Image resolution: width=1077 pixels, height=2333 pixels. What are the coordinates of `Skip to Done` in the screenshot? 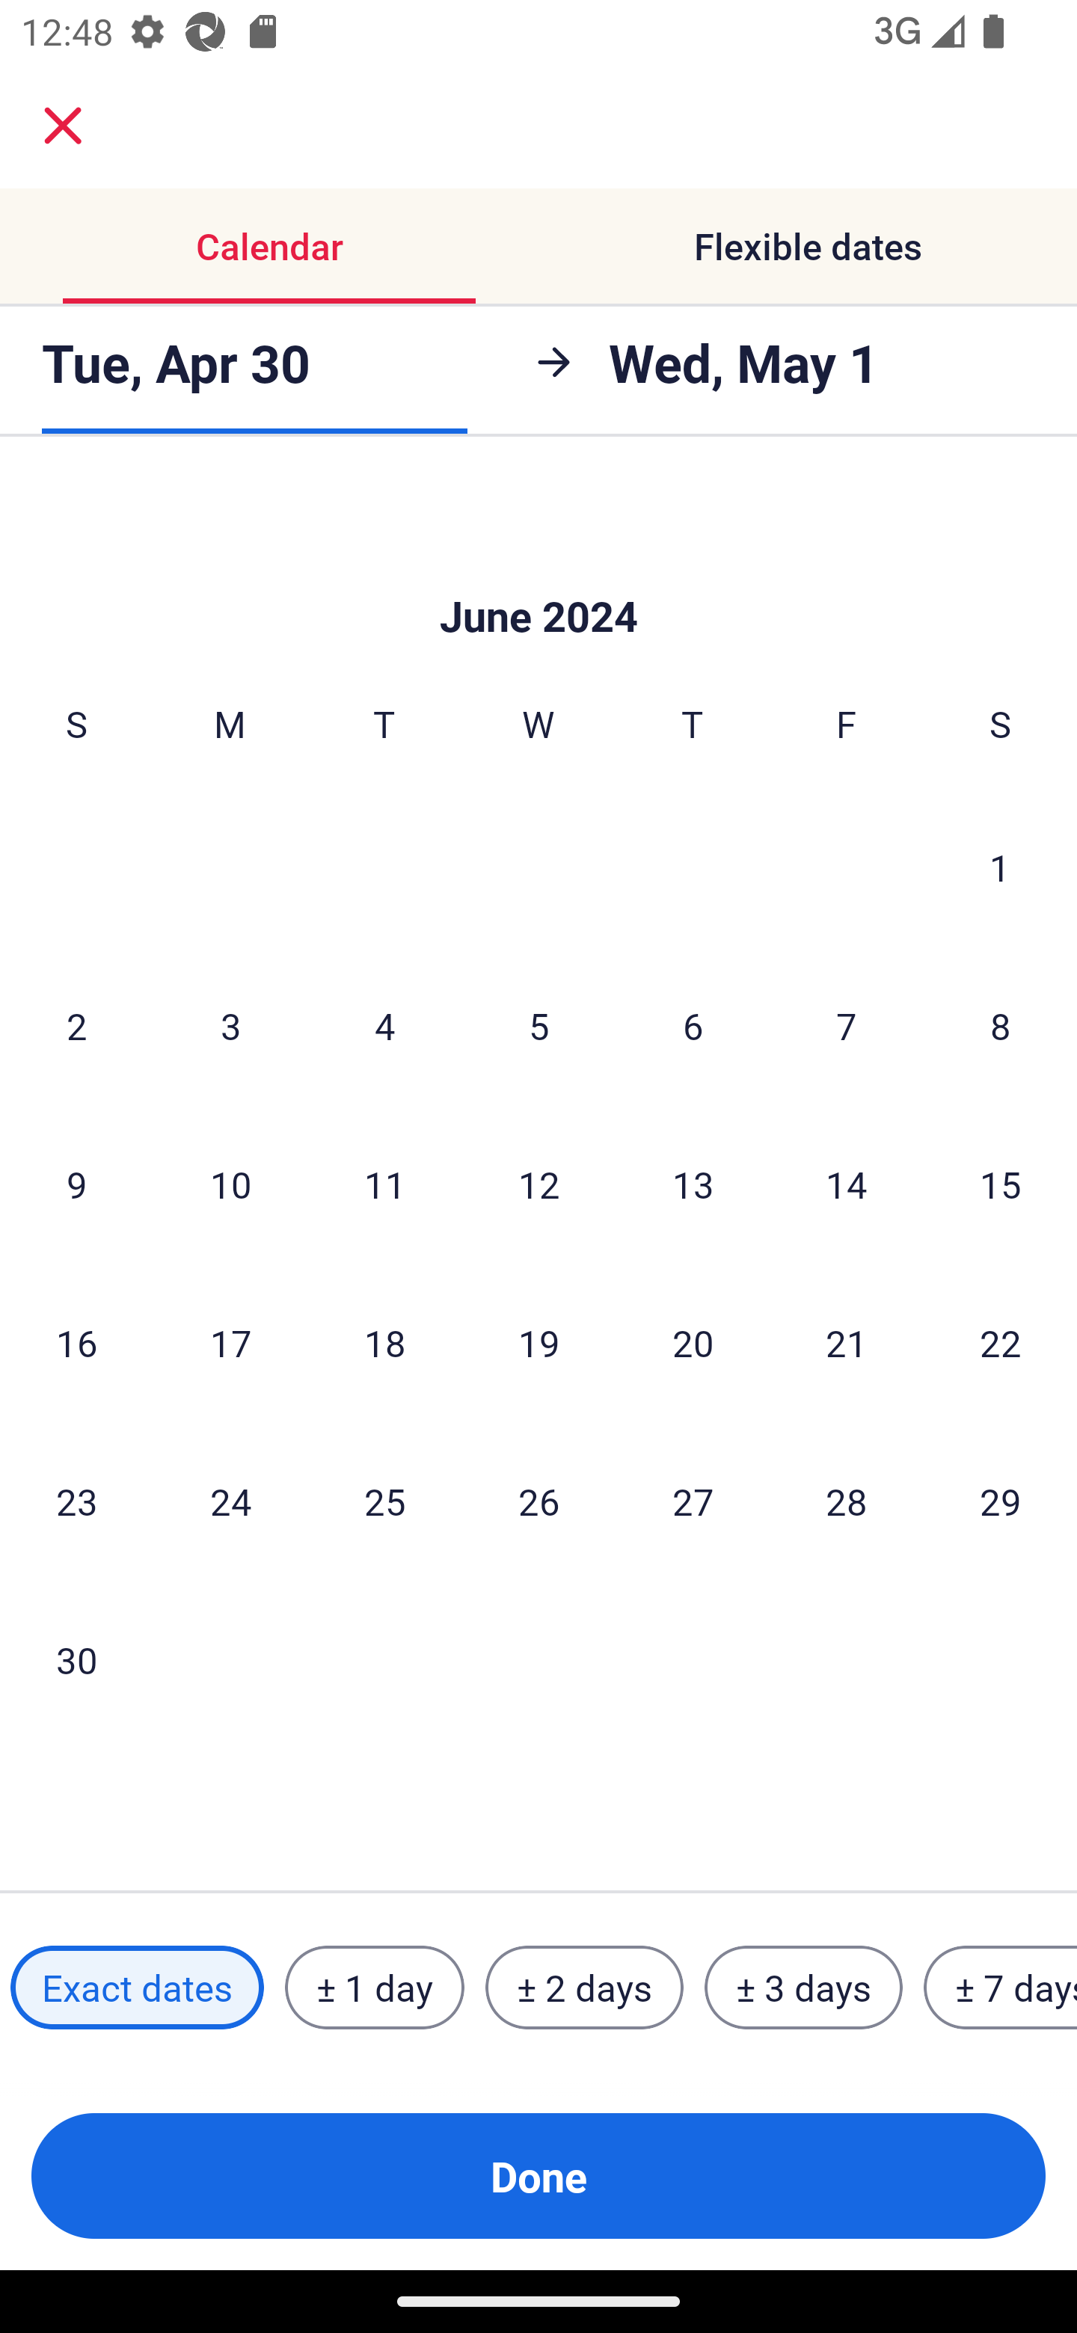 It's located at (538, 571).